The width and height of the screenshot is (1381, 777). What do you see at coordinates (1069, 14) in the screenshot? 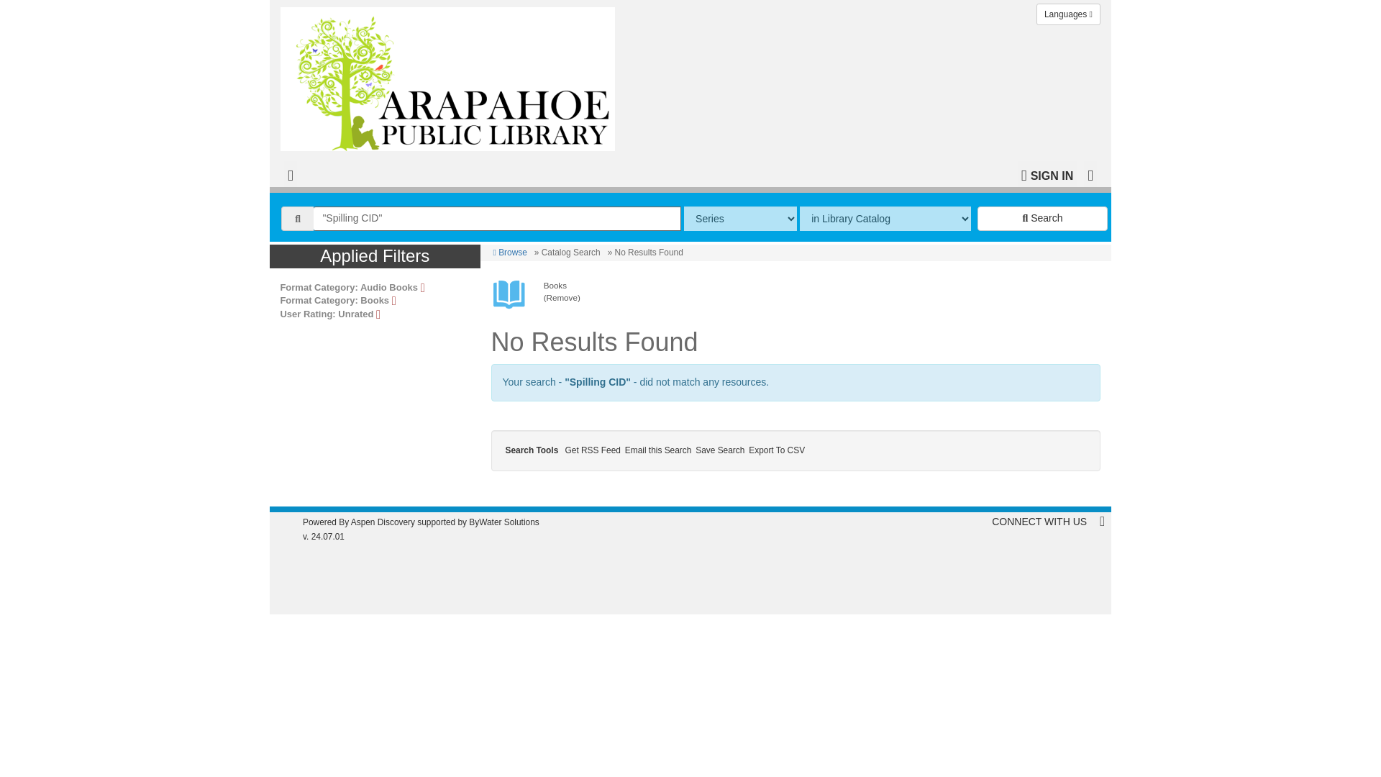
I see `Languages ` at bounding box center [1069, 14].